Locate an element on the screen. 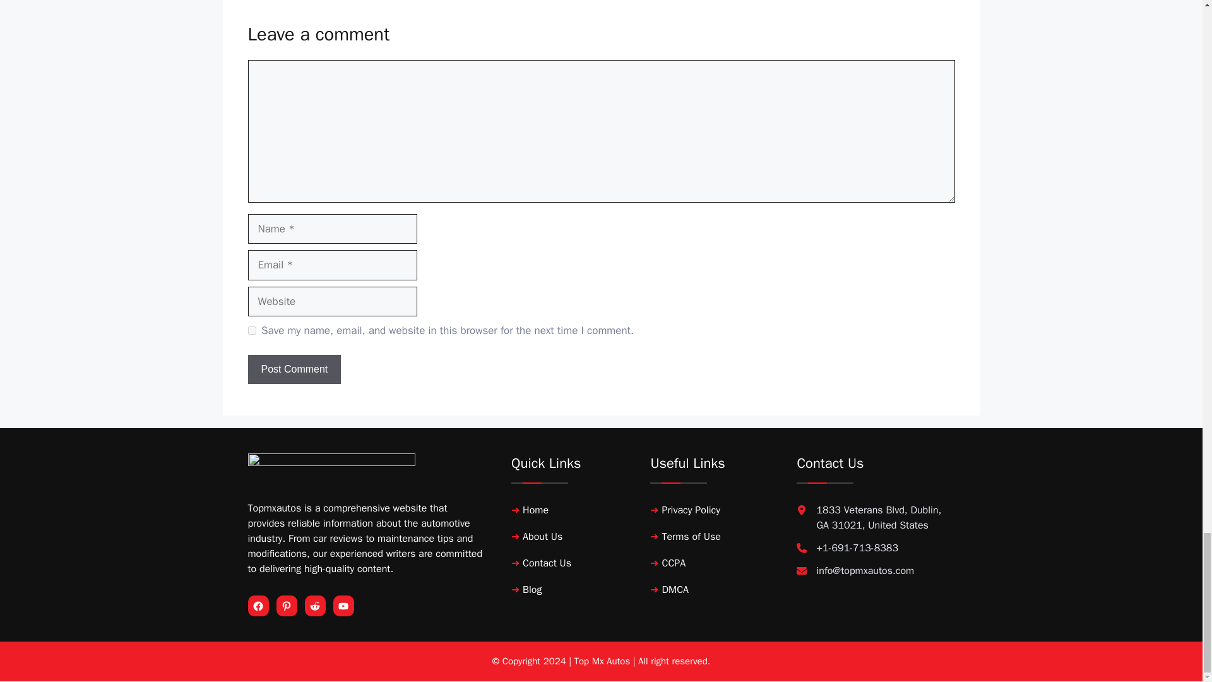 Image resolution: width=1212 pixels, height=682 pixels. Contact Us is located at coordinates (547, 563).